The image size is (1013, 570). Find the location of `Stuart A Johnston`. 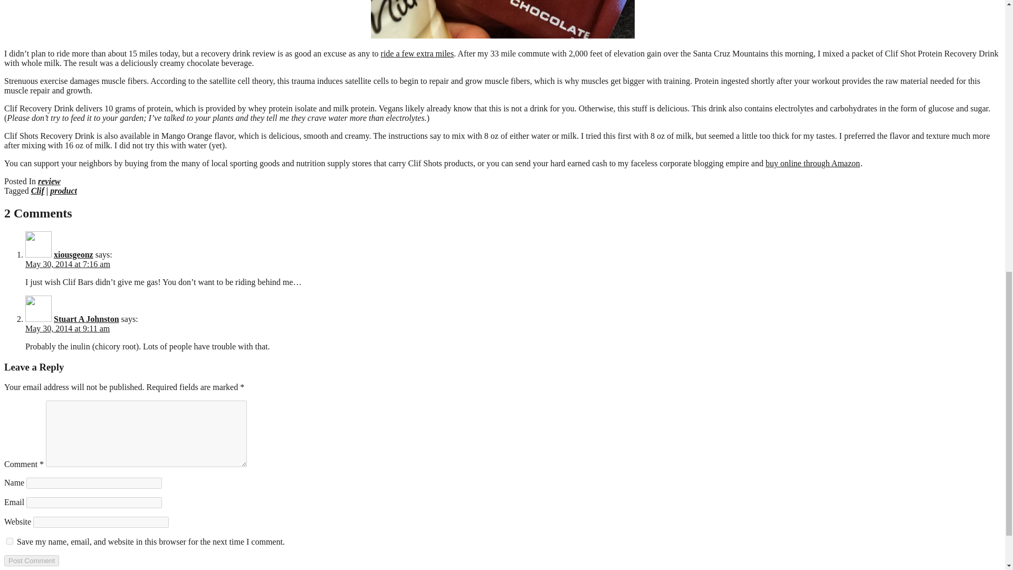

Stuart A Johnston is located at coordinates (87, 319).